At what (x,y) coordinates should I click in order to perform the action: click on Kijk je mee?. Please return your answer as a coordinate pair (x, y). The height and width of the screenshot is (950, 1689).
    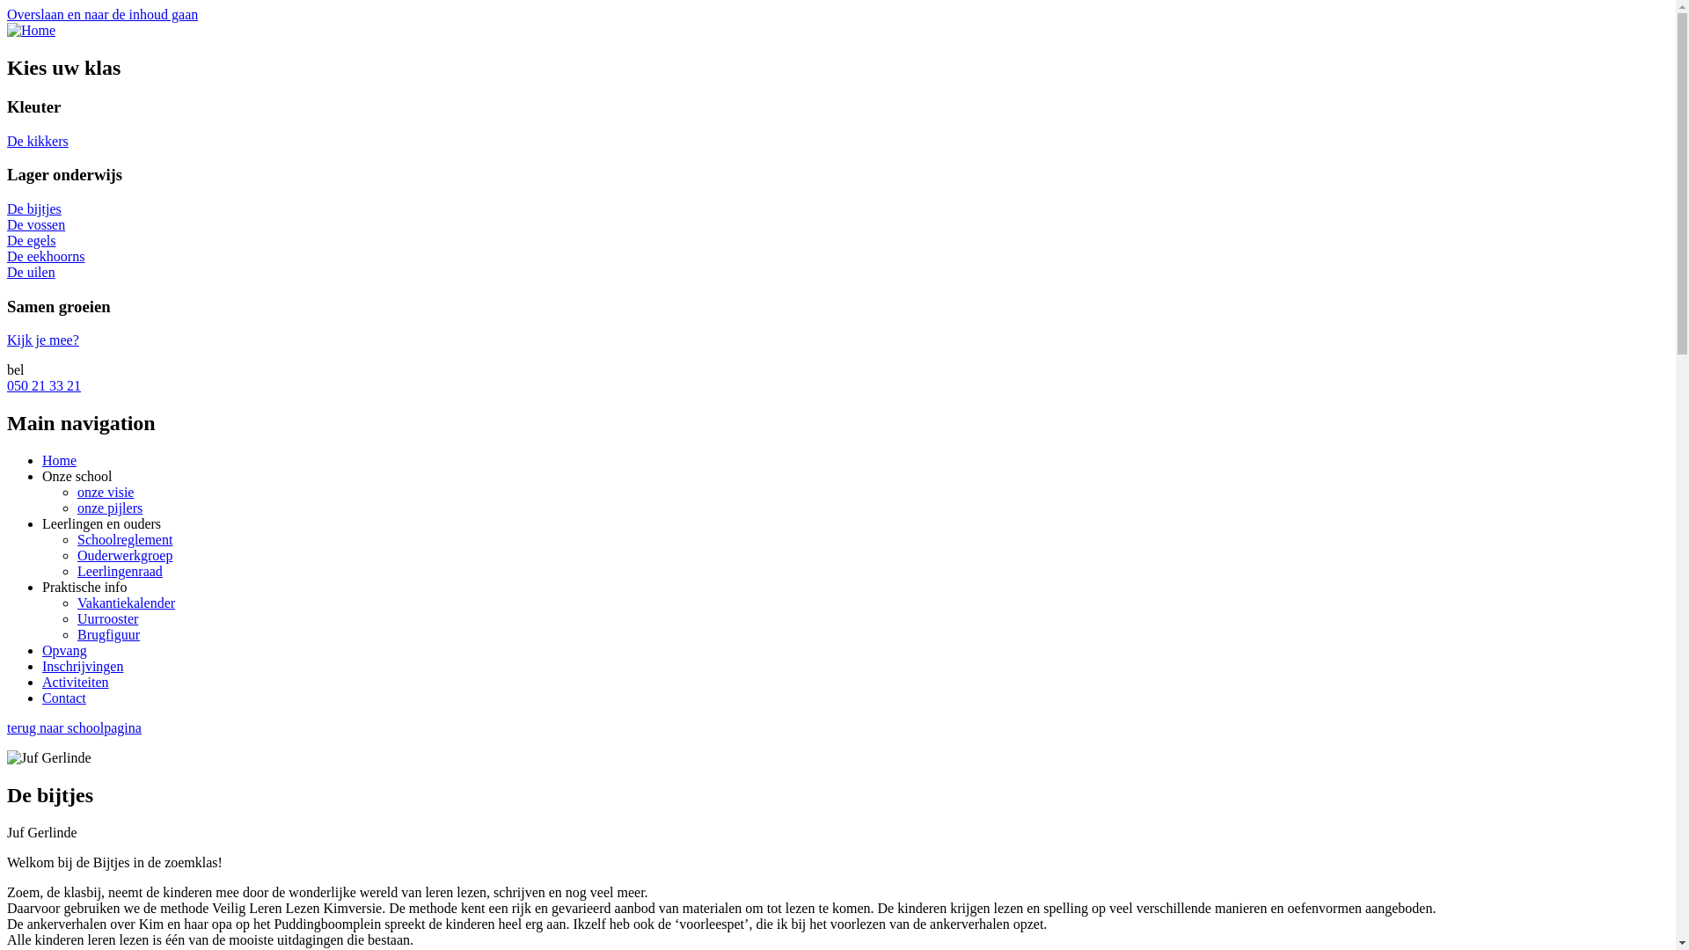
    Looking at the image, I should click on (43, 340).